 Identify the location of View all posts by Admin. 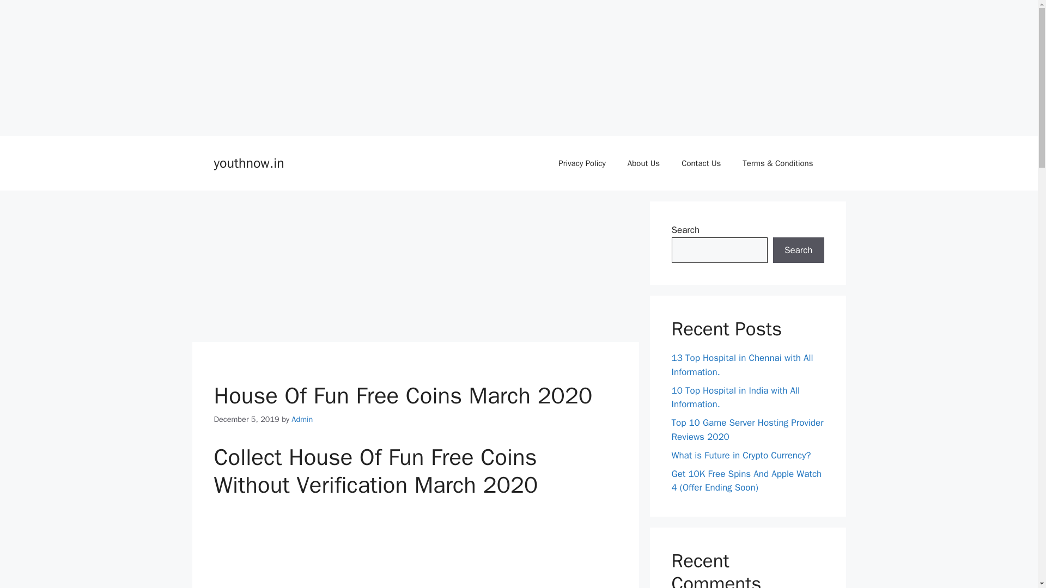
(302, 419).